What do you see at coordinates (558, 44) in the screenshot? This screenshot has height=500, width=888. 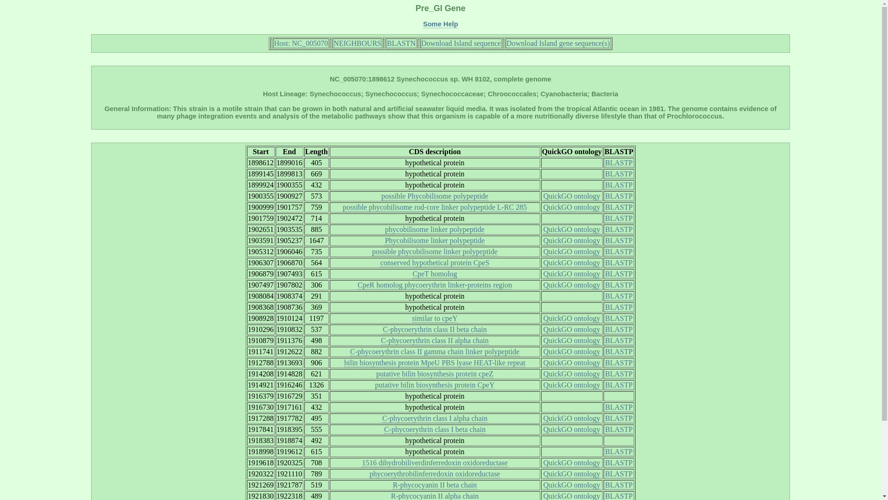 I see `Download this Island gene sequences` at bounding box center [558, 44].